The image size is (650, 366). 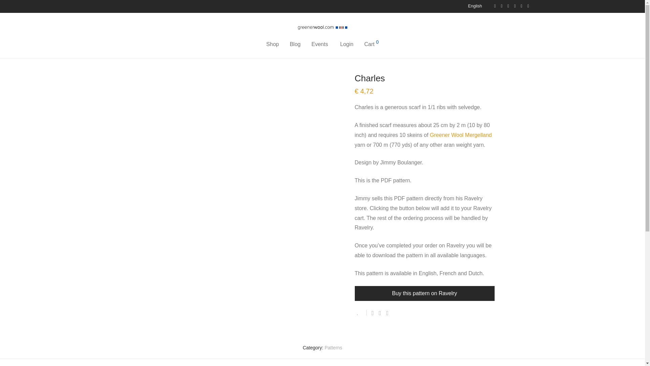 I want to click on Greener Wool Mergelland, so click(x=461, y=135).